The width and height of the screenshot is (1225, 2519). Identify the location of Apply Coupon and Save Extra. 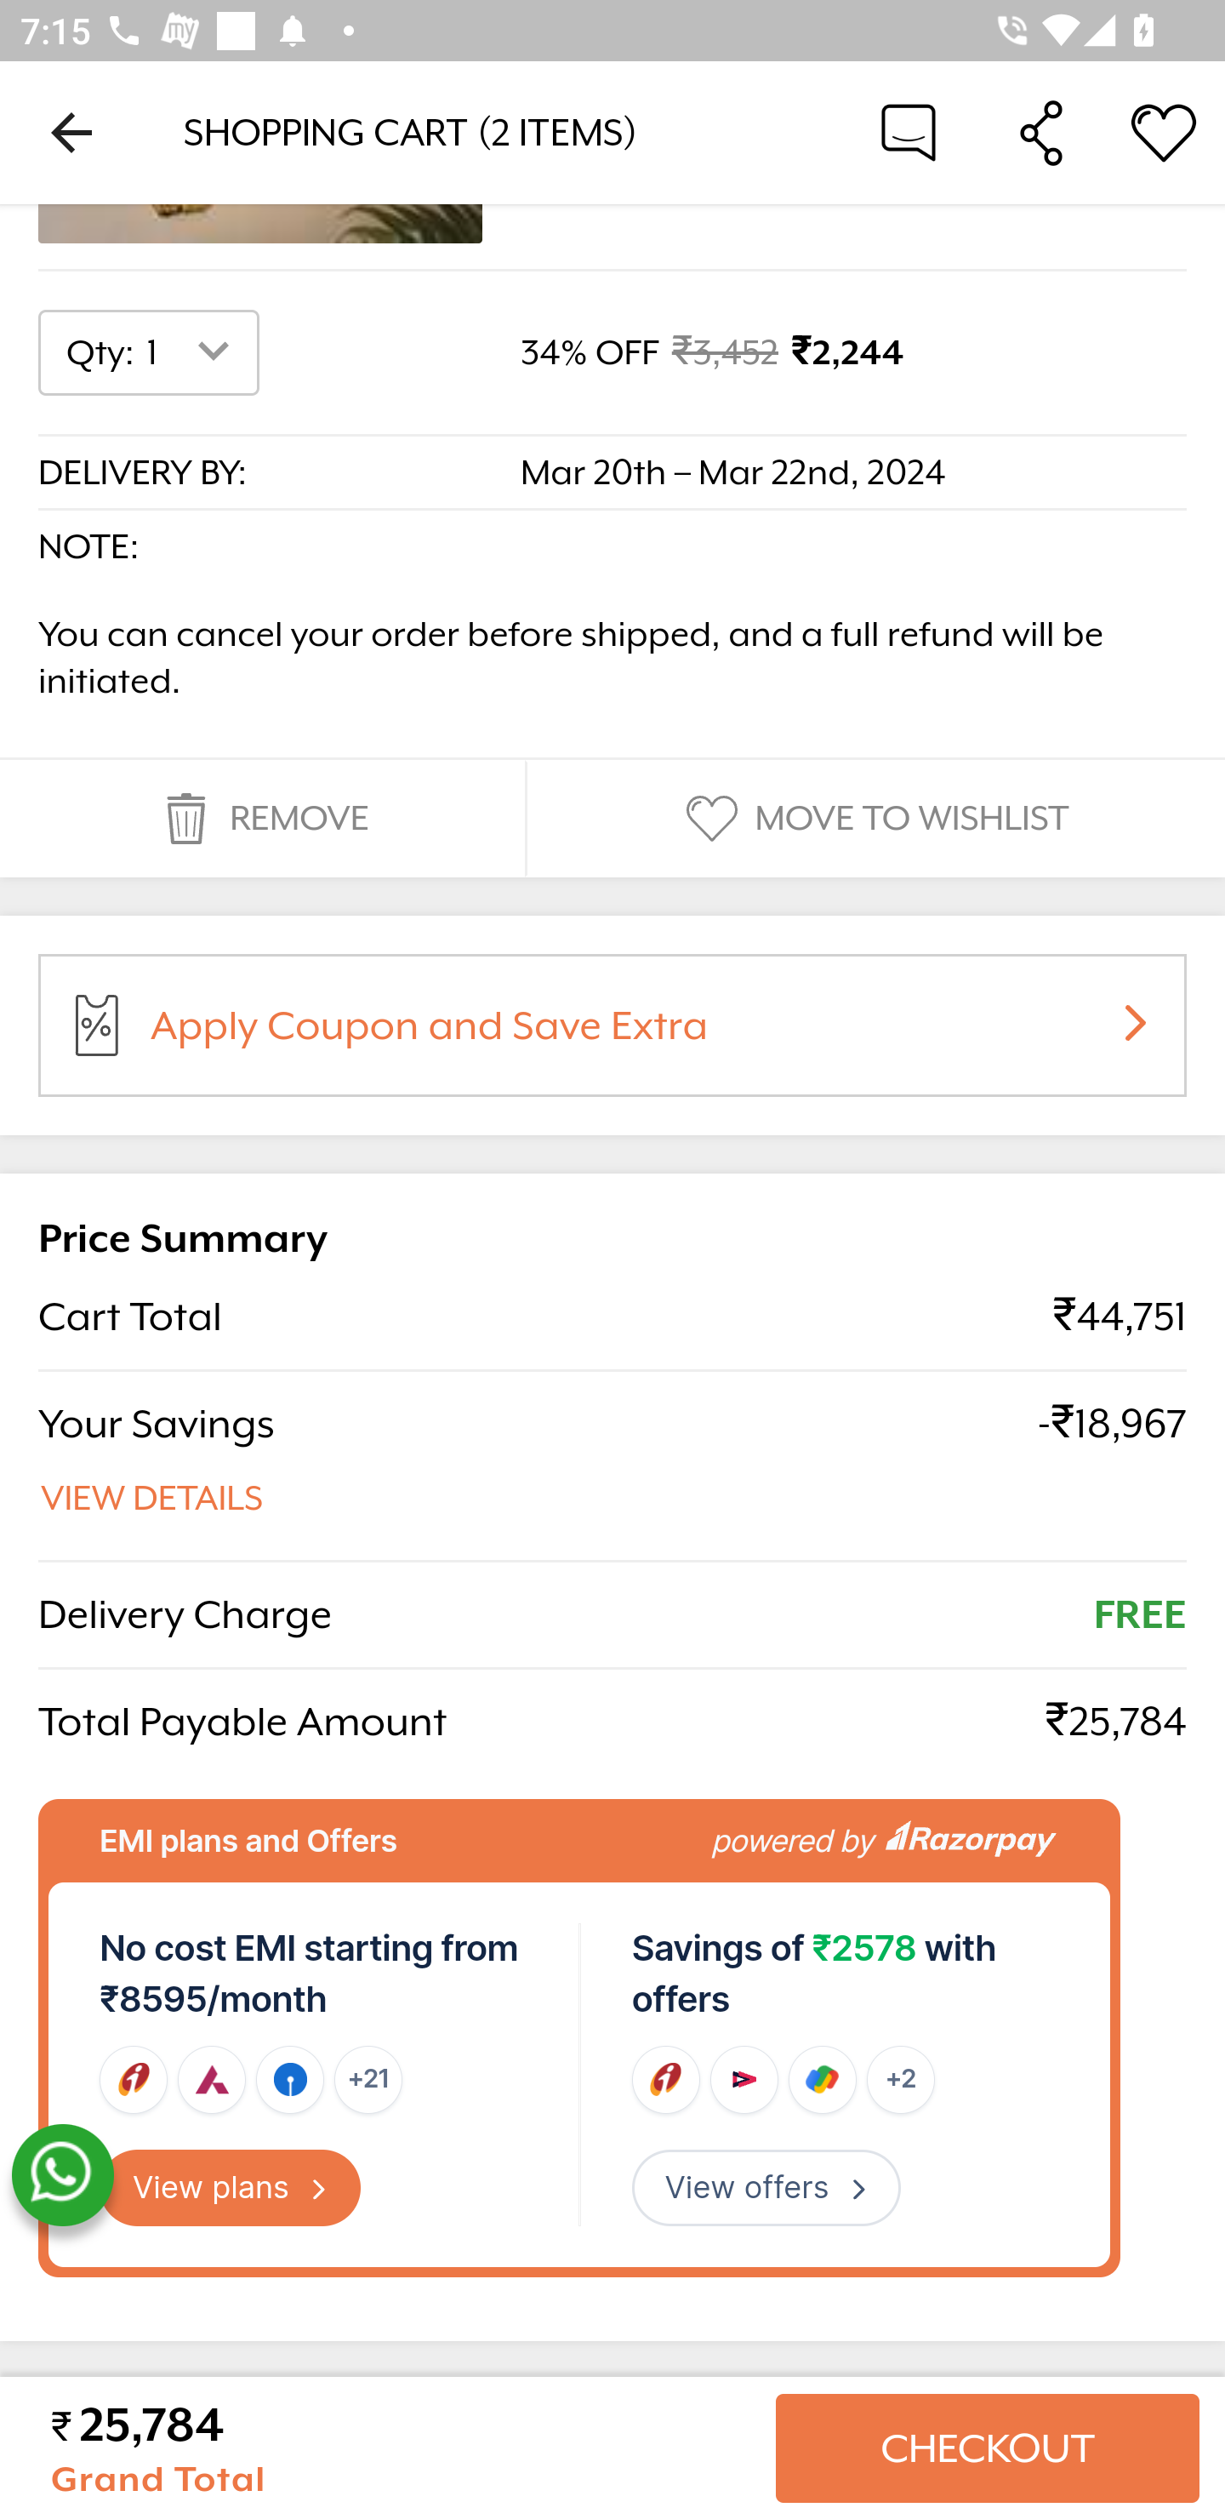
(647, 1035).